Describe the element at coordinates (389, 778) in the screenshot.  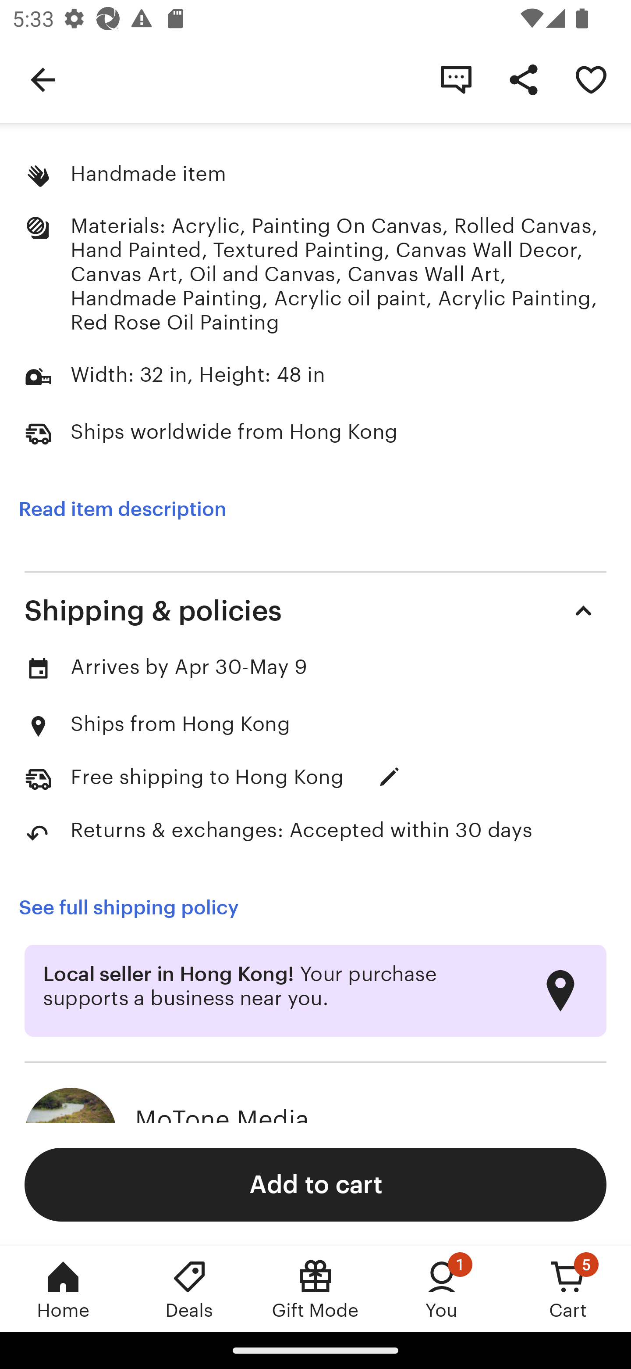
I see `Update` at that location.